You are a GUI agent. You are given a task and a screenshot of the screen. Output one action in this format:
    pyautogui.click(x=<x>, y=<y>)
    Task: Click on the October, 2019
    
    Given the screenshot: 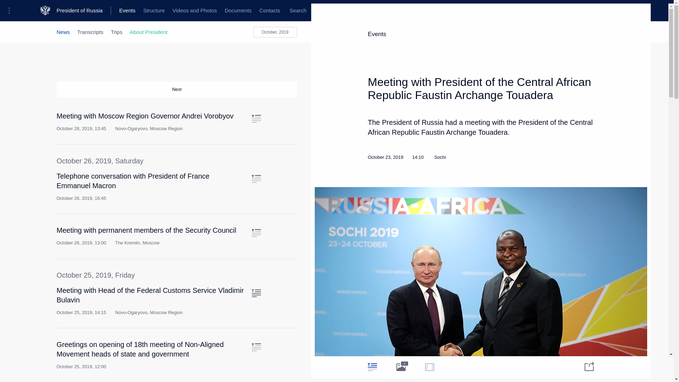 What is the action you would take?
    pyautogui.click(x=275, y=32)
    